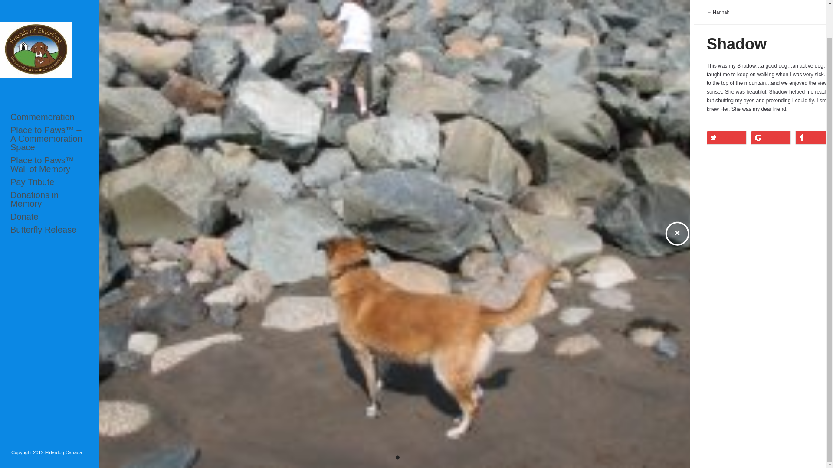  Describe the element at coordinates (49, 164) in the screenshot. I see `Donations in Memory` at that location.